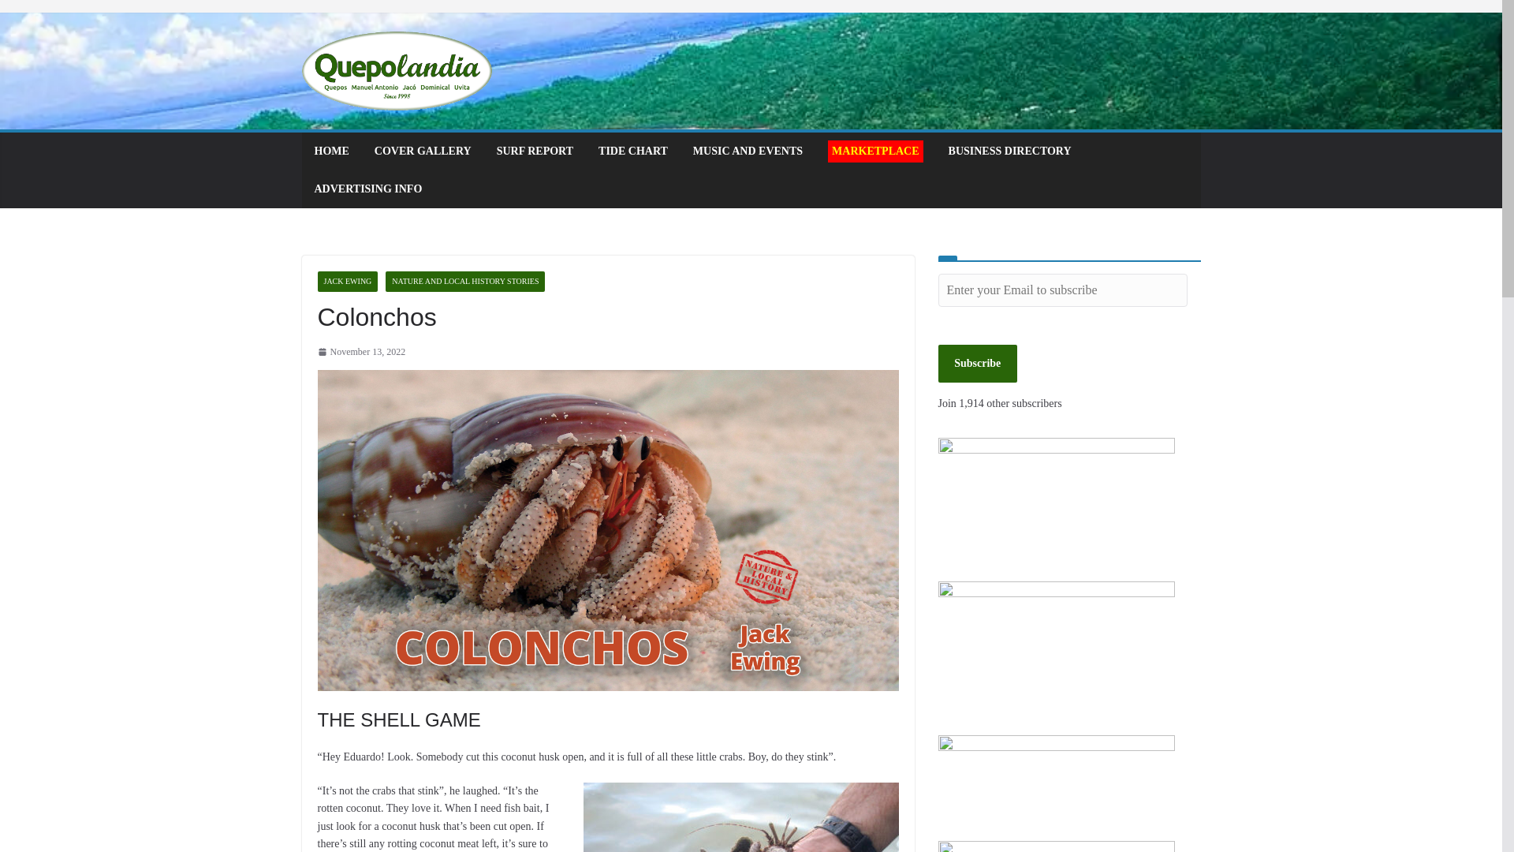 The height and width of the screenshot is (852, 1514). Describe the element at coordinates (347, 282) in the screenshot. I see `JACK EWING` at that location.